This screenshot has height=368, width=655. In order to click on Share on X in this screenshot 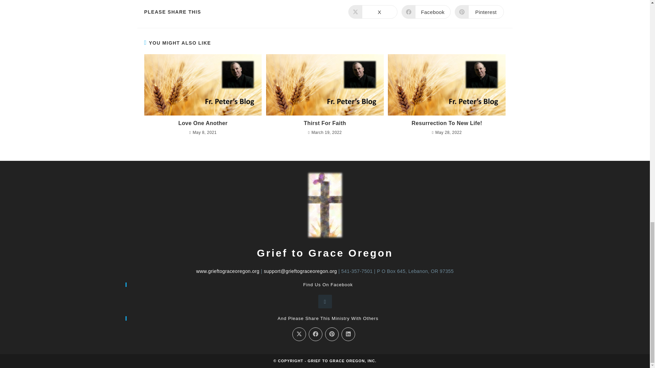, I will do `click(299, 334)`.